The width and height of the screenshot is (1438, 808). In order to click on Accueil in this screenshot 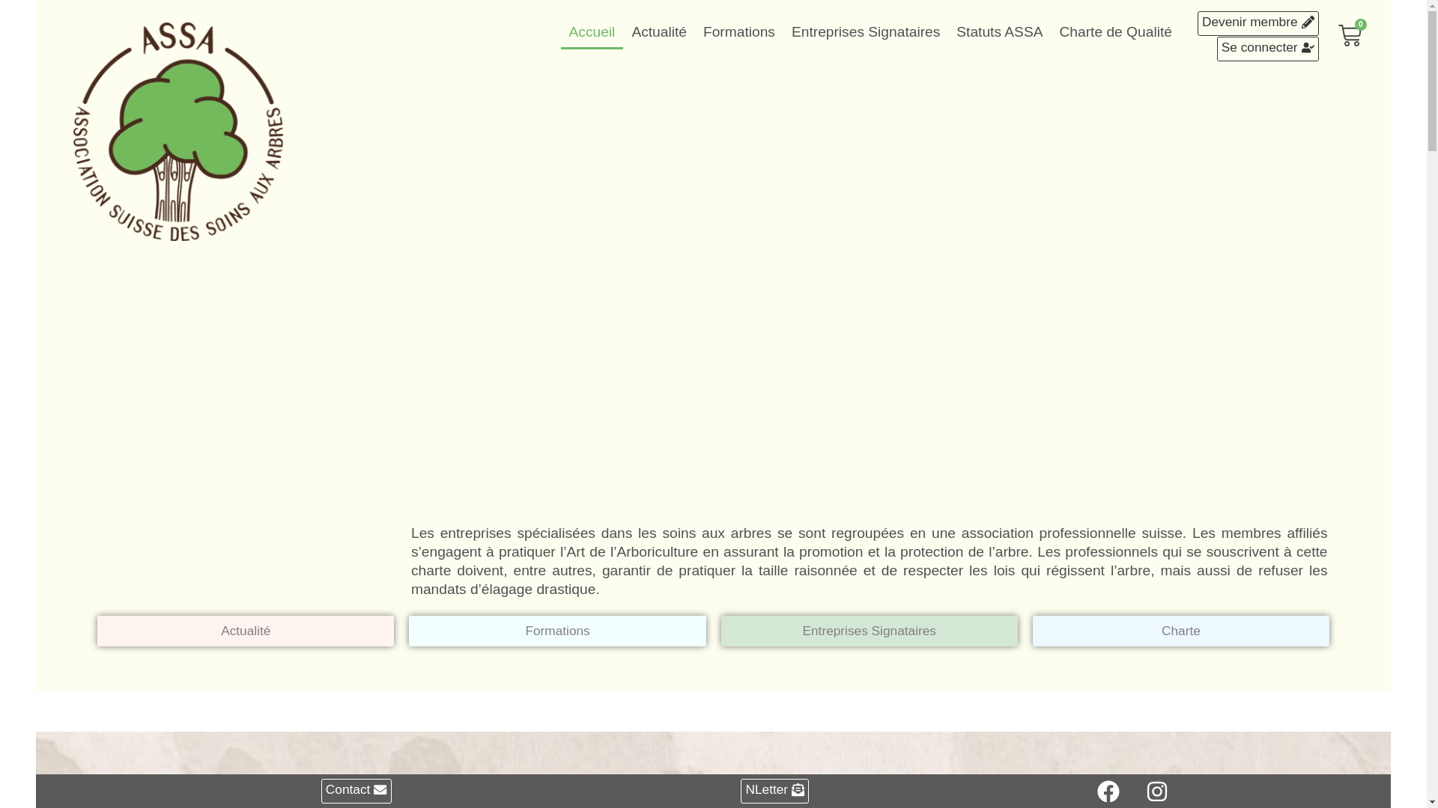, I will do `click(592, 32)`.